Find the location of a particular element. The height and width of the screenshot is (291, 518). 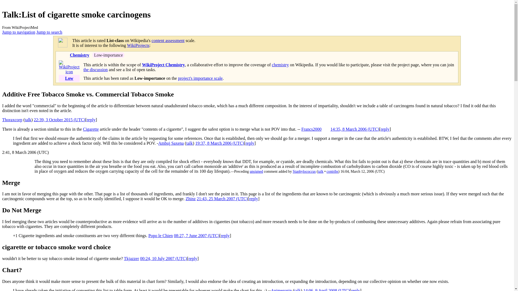

reply is located at coordinates (225, 235).